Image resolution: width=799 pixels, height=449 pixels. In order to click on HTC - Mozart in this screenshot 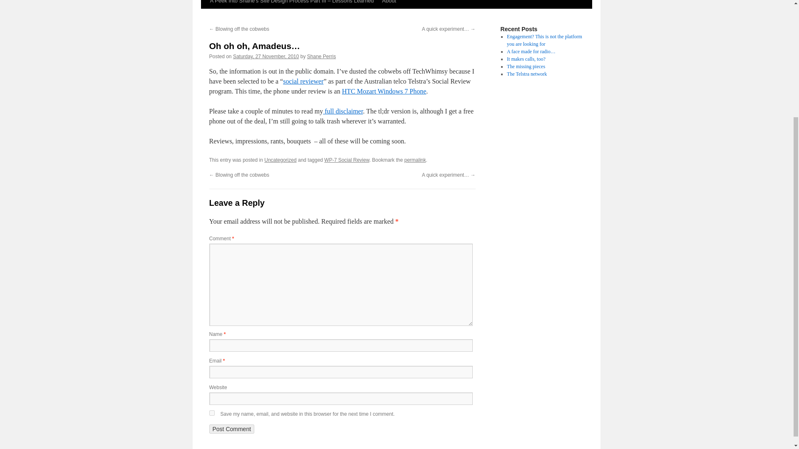, I will do `click(384, 91)`.